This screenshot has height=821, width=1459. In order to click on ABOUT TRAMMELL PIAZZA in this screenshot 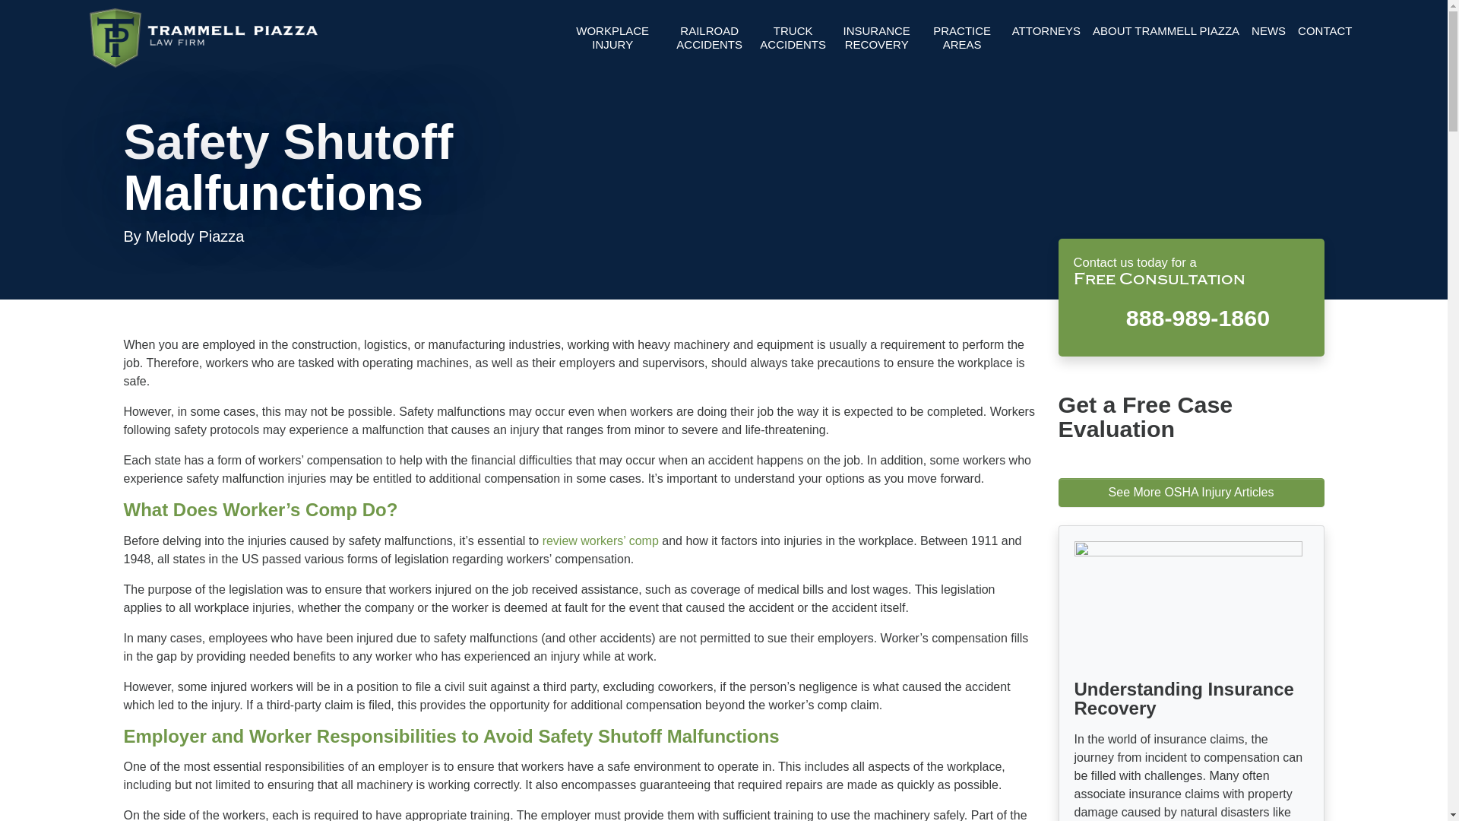, I will do `click(1166, 31)`.